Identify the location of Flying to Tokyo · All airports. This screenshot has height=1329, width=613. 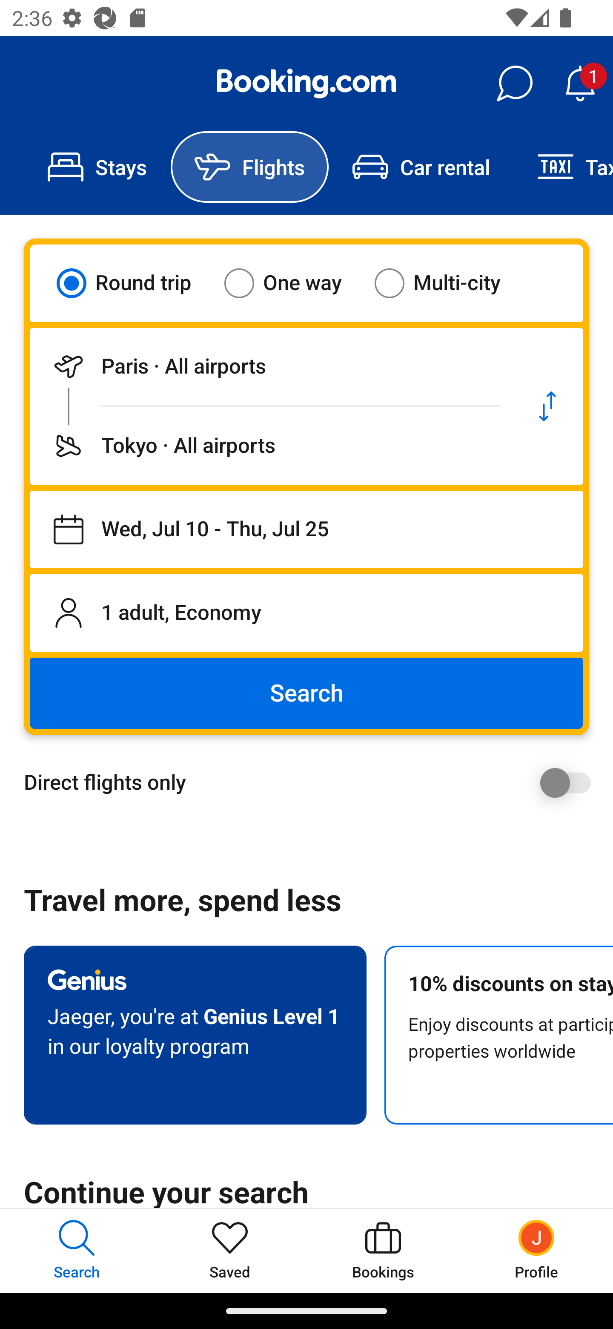
(271, 446).